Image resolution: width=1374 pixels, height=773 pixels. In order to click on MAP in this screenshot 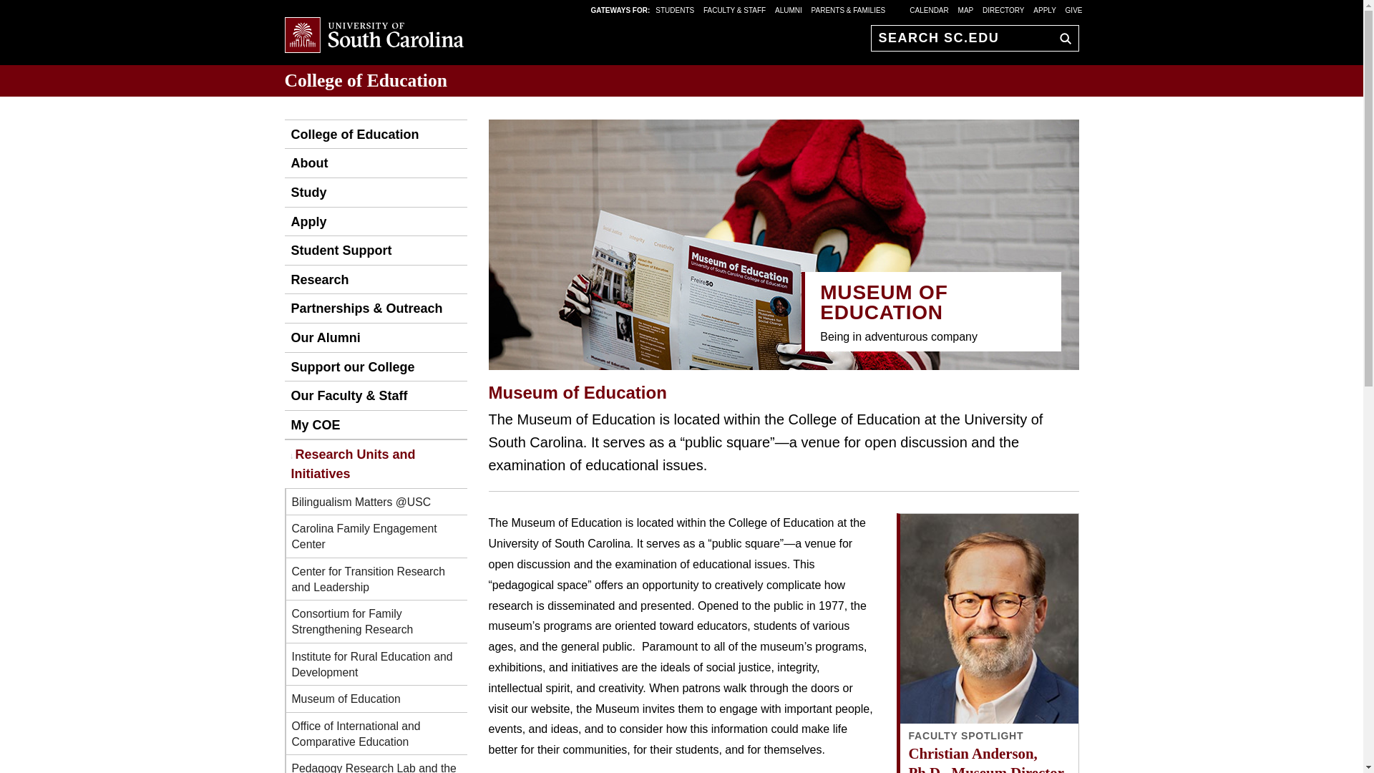, I will do `click(966, 9)`.